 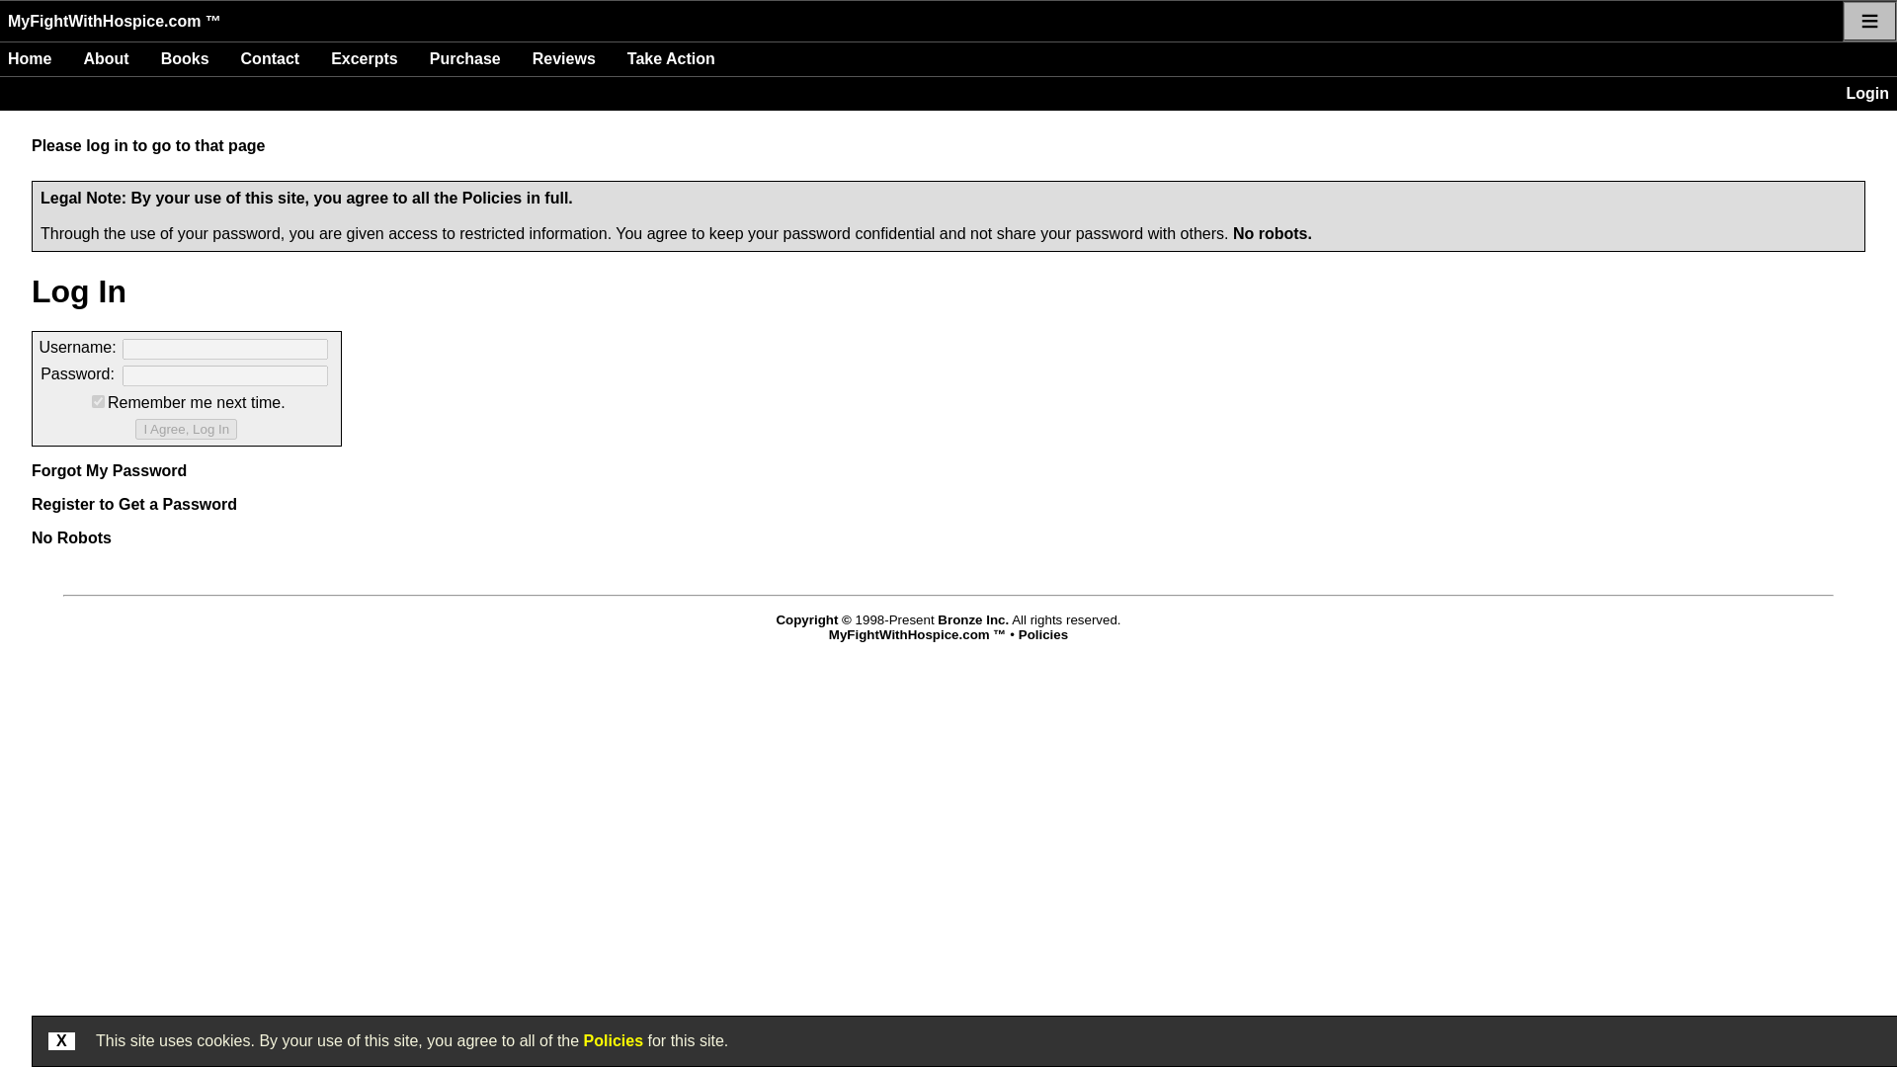 I want to click on on, so click(x=97, y=401).